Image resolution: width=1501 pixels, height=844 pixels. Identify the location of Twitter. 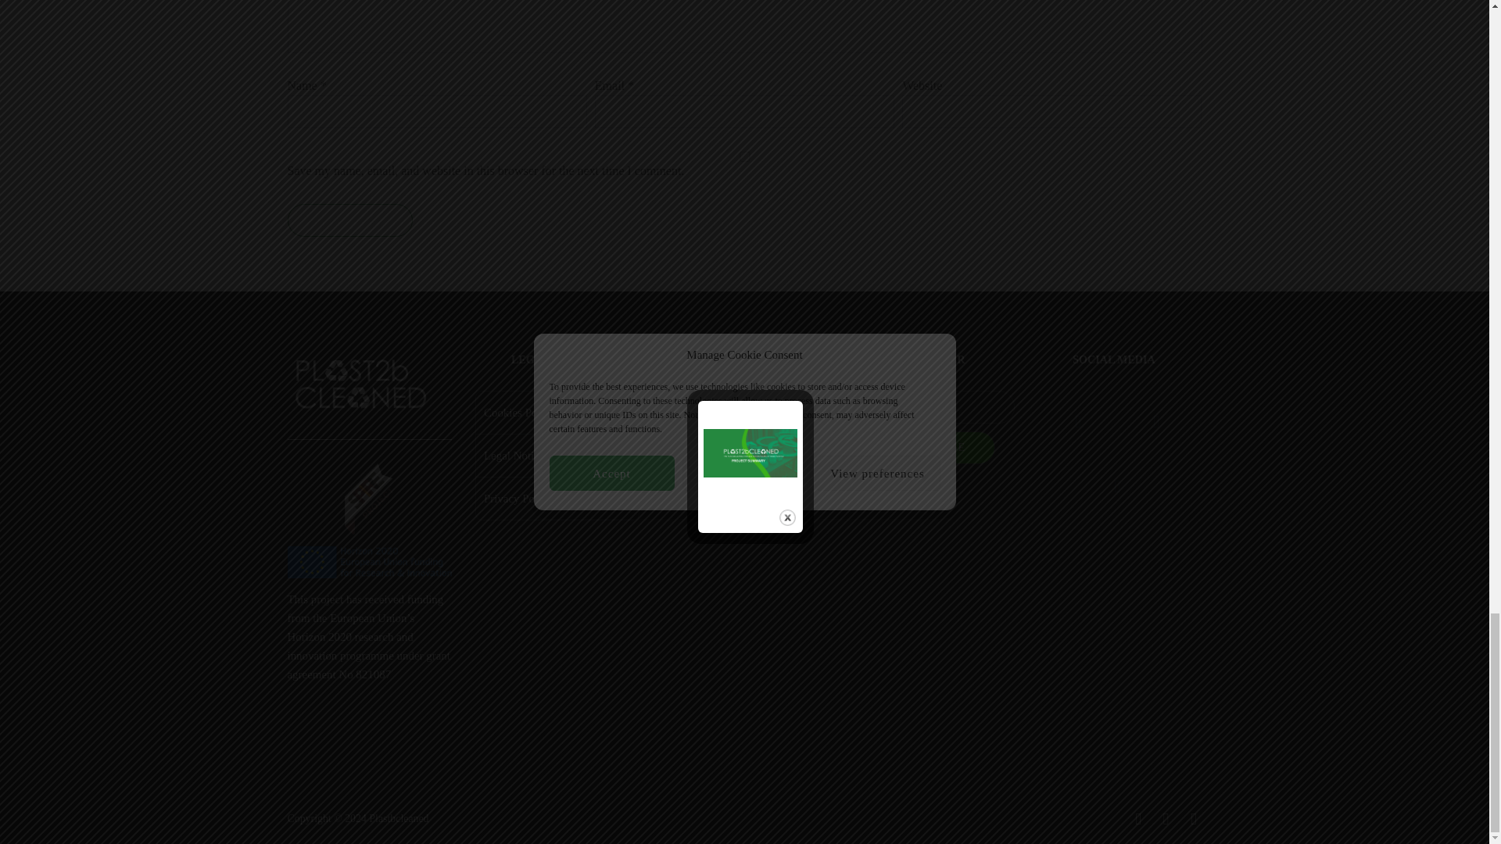
(1155, 420).